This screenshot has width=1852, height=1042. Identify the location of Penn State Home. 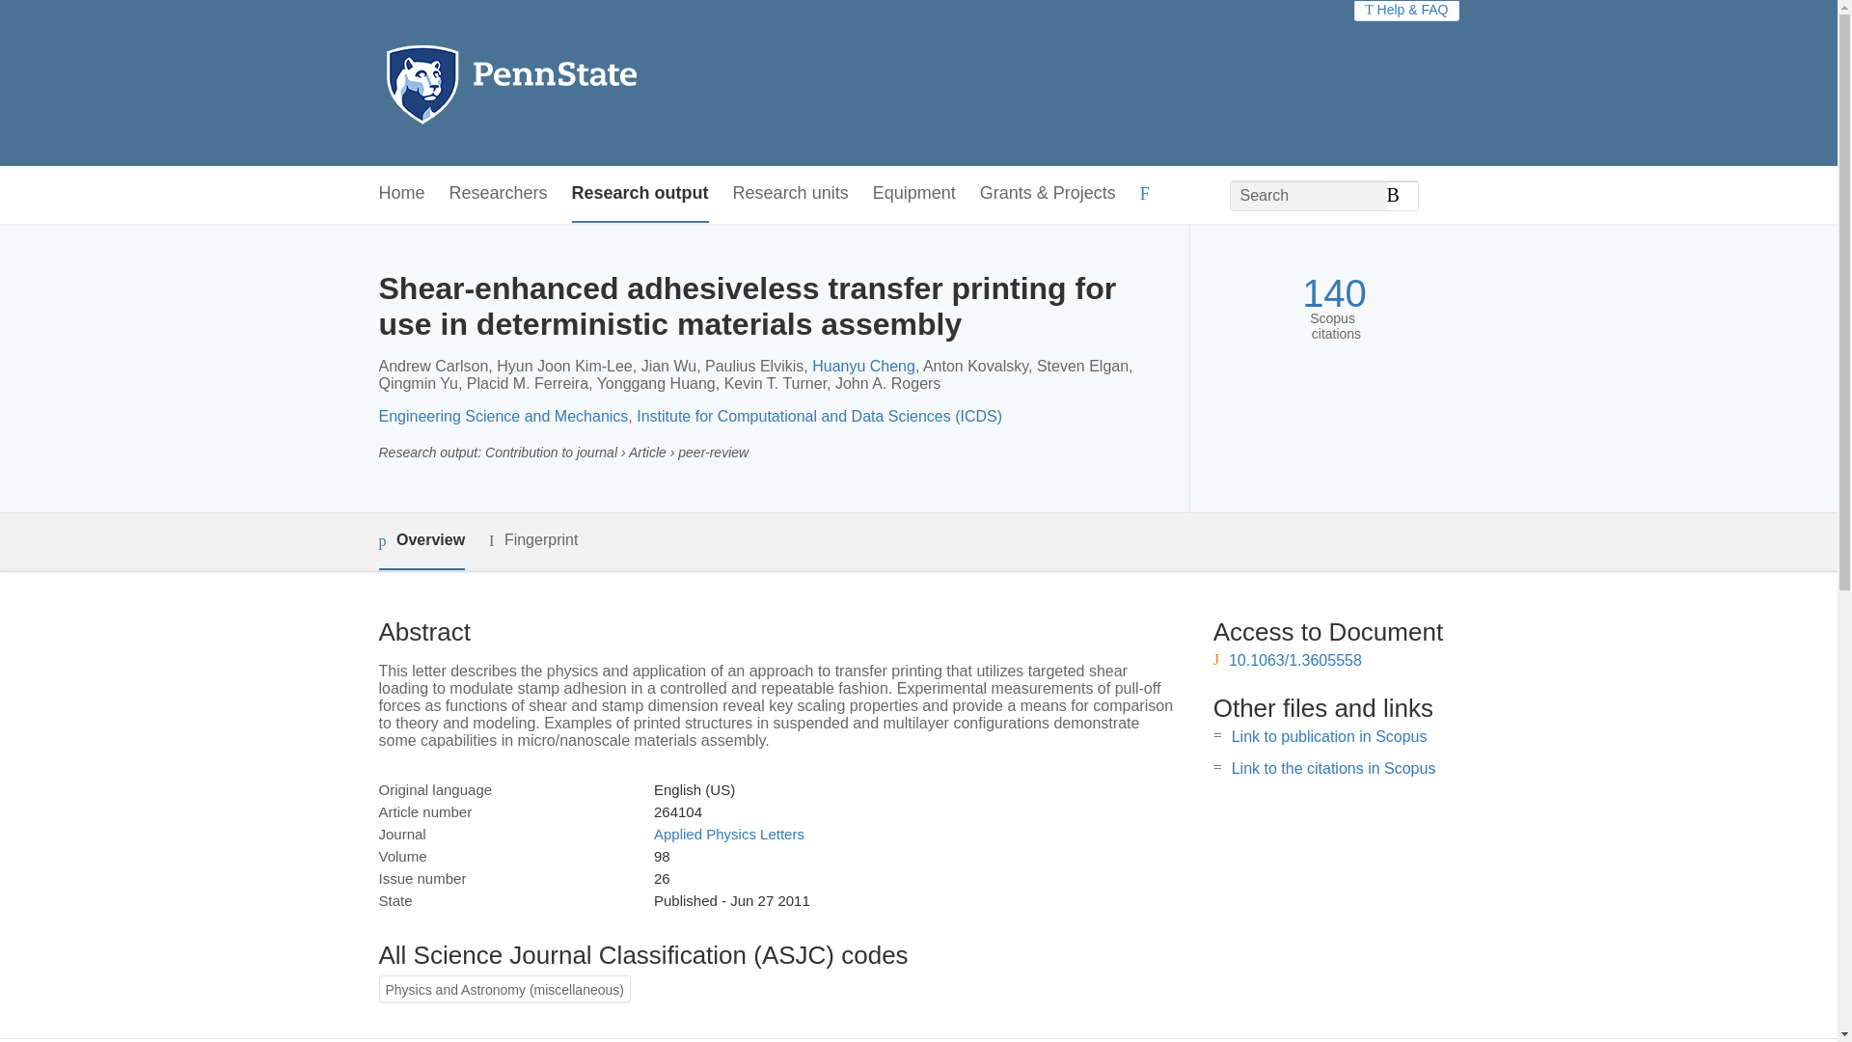
(594, 83).